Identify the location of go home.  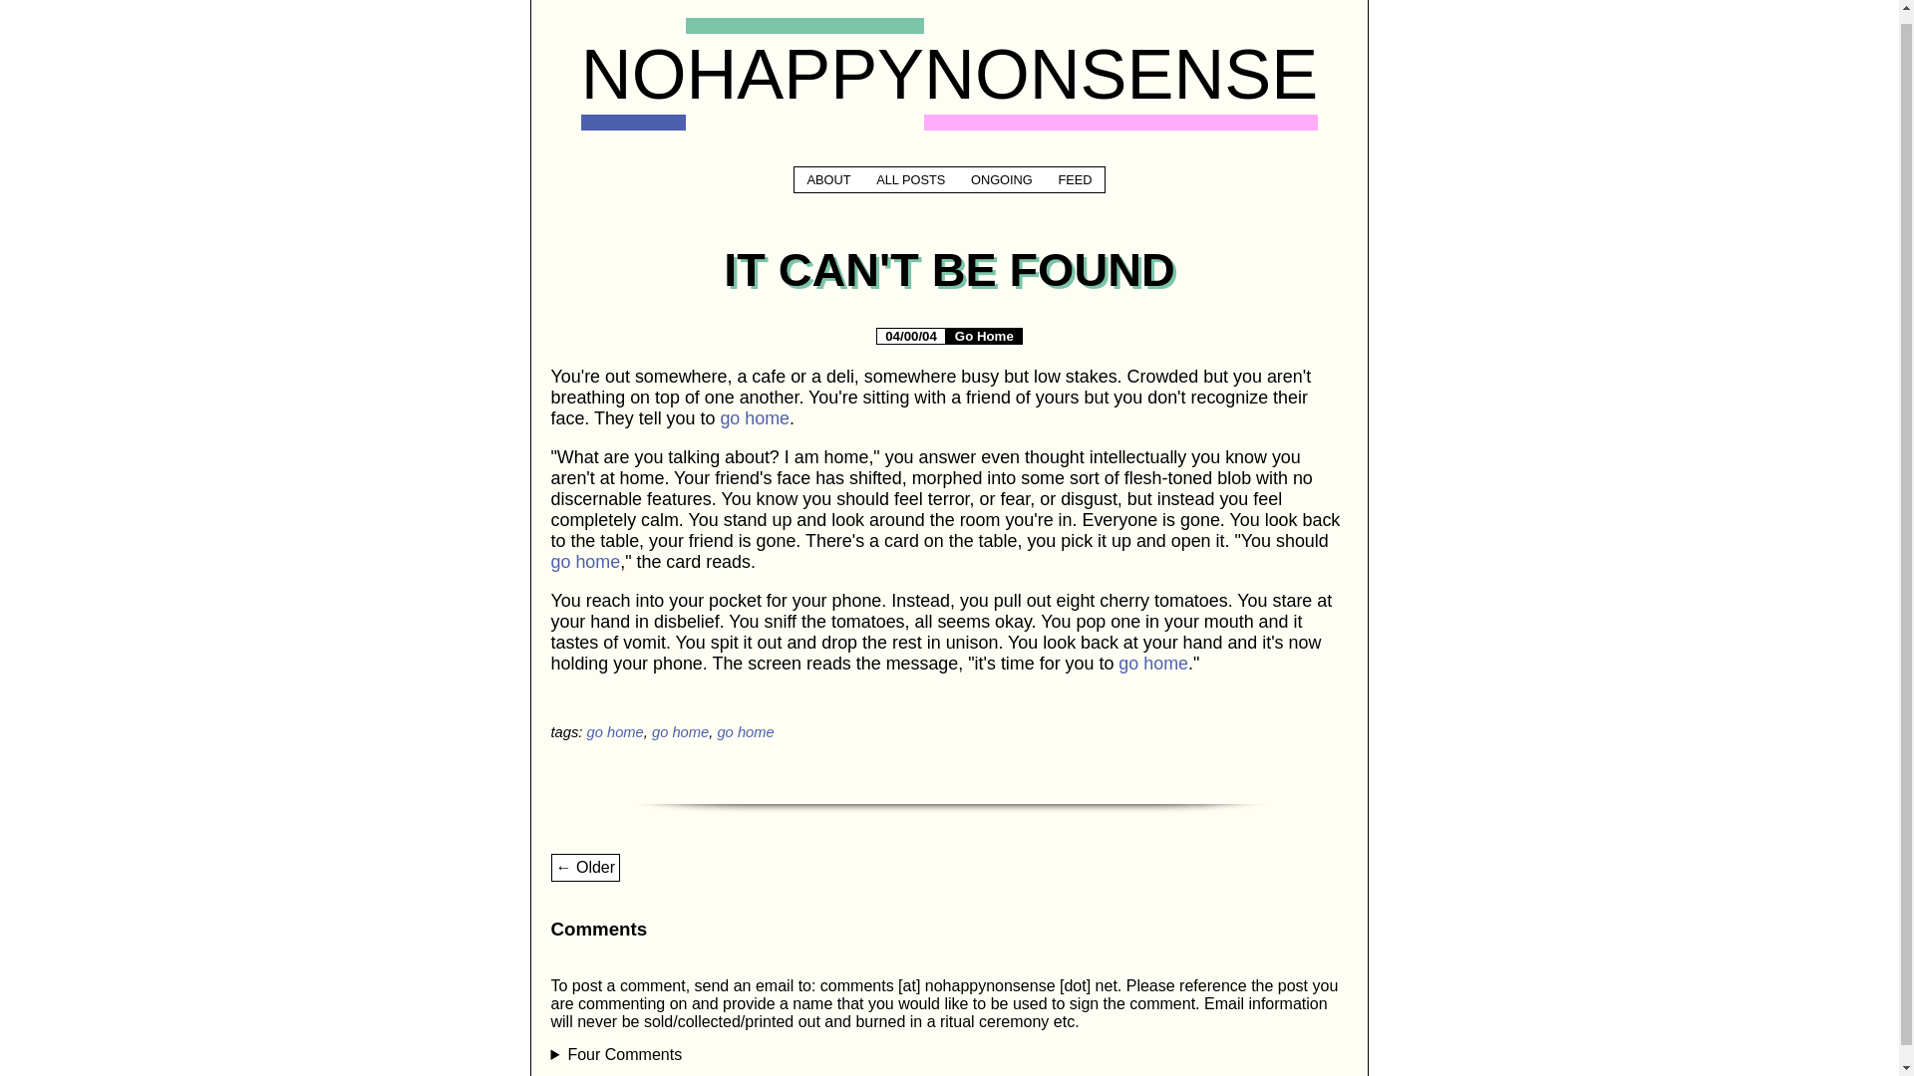
(614, 731).